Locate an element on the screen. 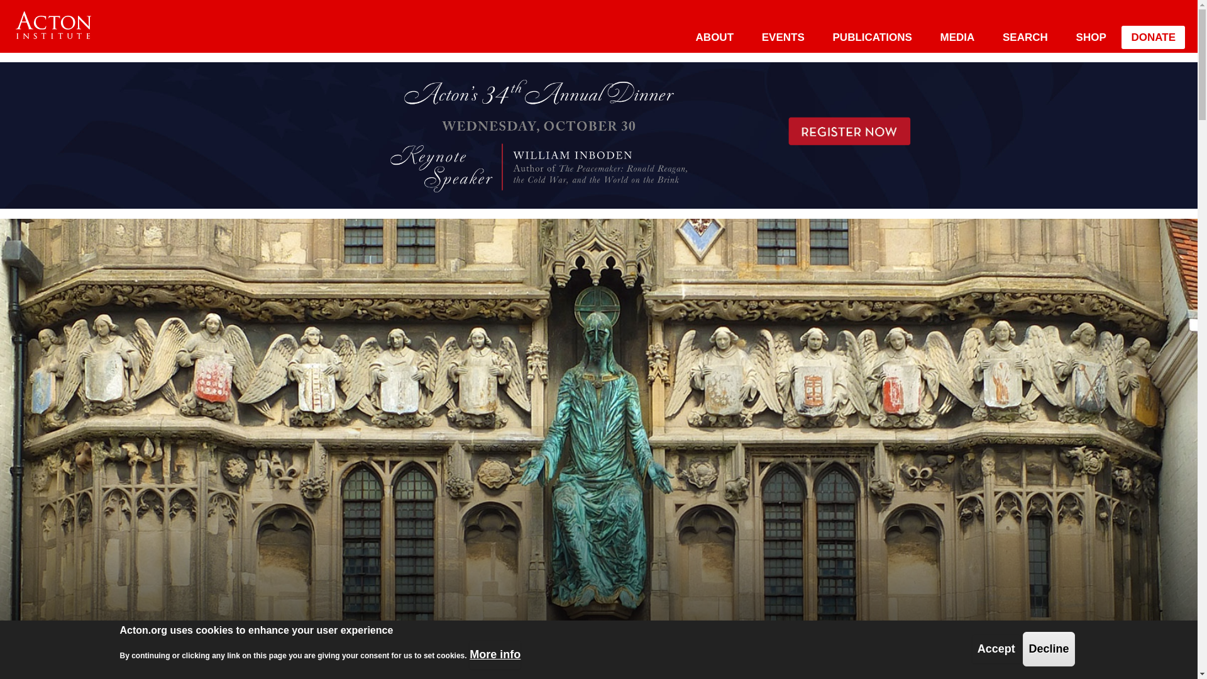 Image resolution: width=1207 pixels, height=679 pixels. MEDIA is located at coordinates (957, 37).